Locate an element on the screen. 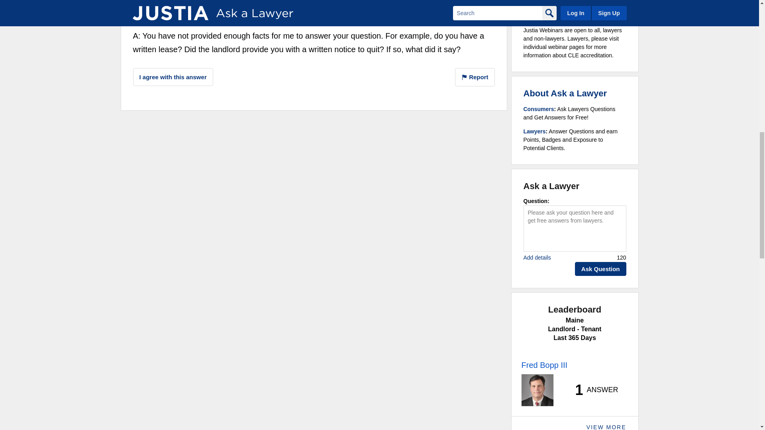  Ask a Lawyer - Leaderboard - Lawyer Stats is located at coordinates (592, 390).